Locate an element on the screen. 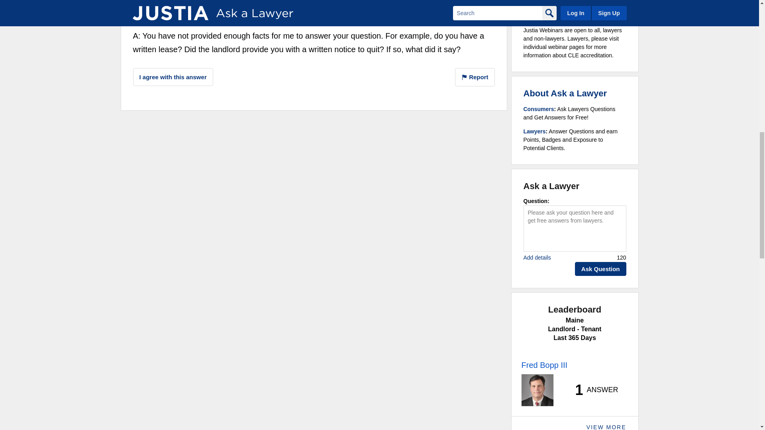  Ask a Lawyer - Leaderboard - Lawyer Stats is located at coordinates (592, 390).